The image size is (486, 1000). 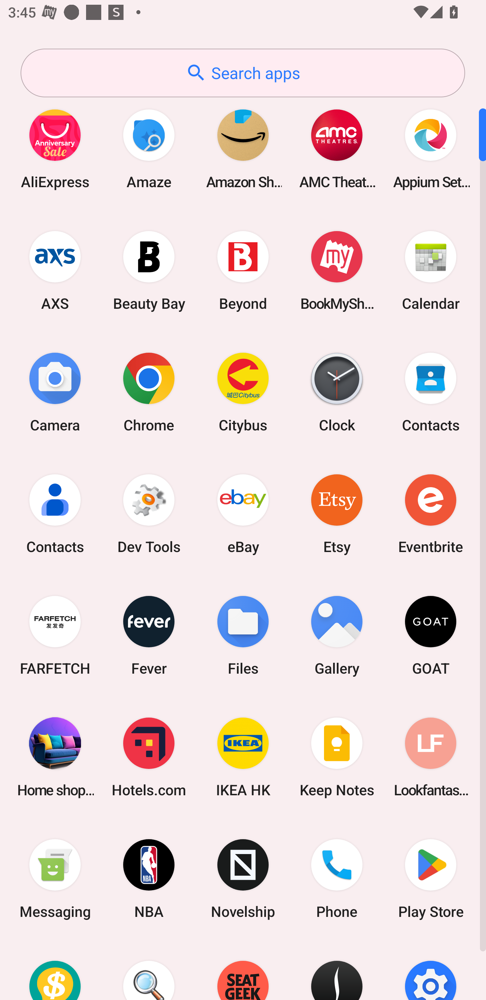 What do you see at coordinates (337, 270) in the screenshot?
I see `BookMyShow` at bounding box center [337, 270].